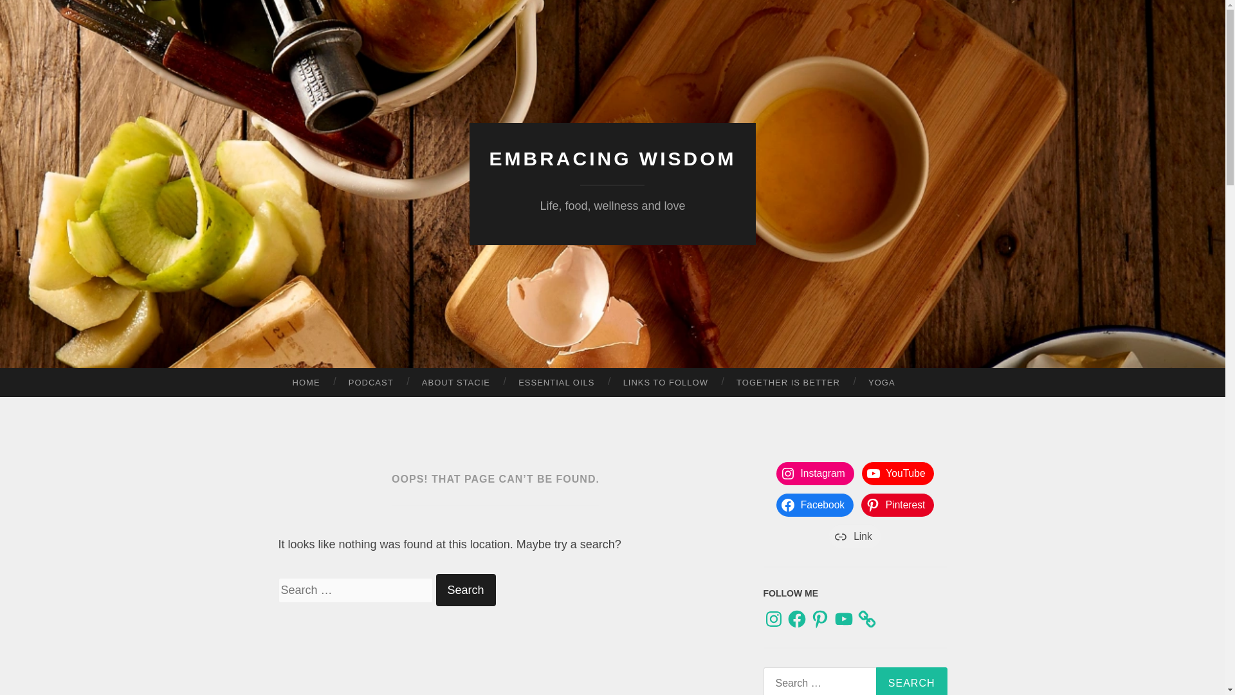 The height and width of the screenshot is (695, 1235). I want to click on YouTube, so click(844, 619).